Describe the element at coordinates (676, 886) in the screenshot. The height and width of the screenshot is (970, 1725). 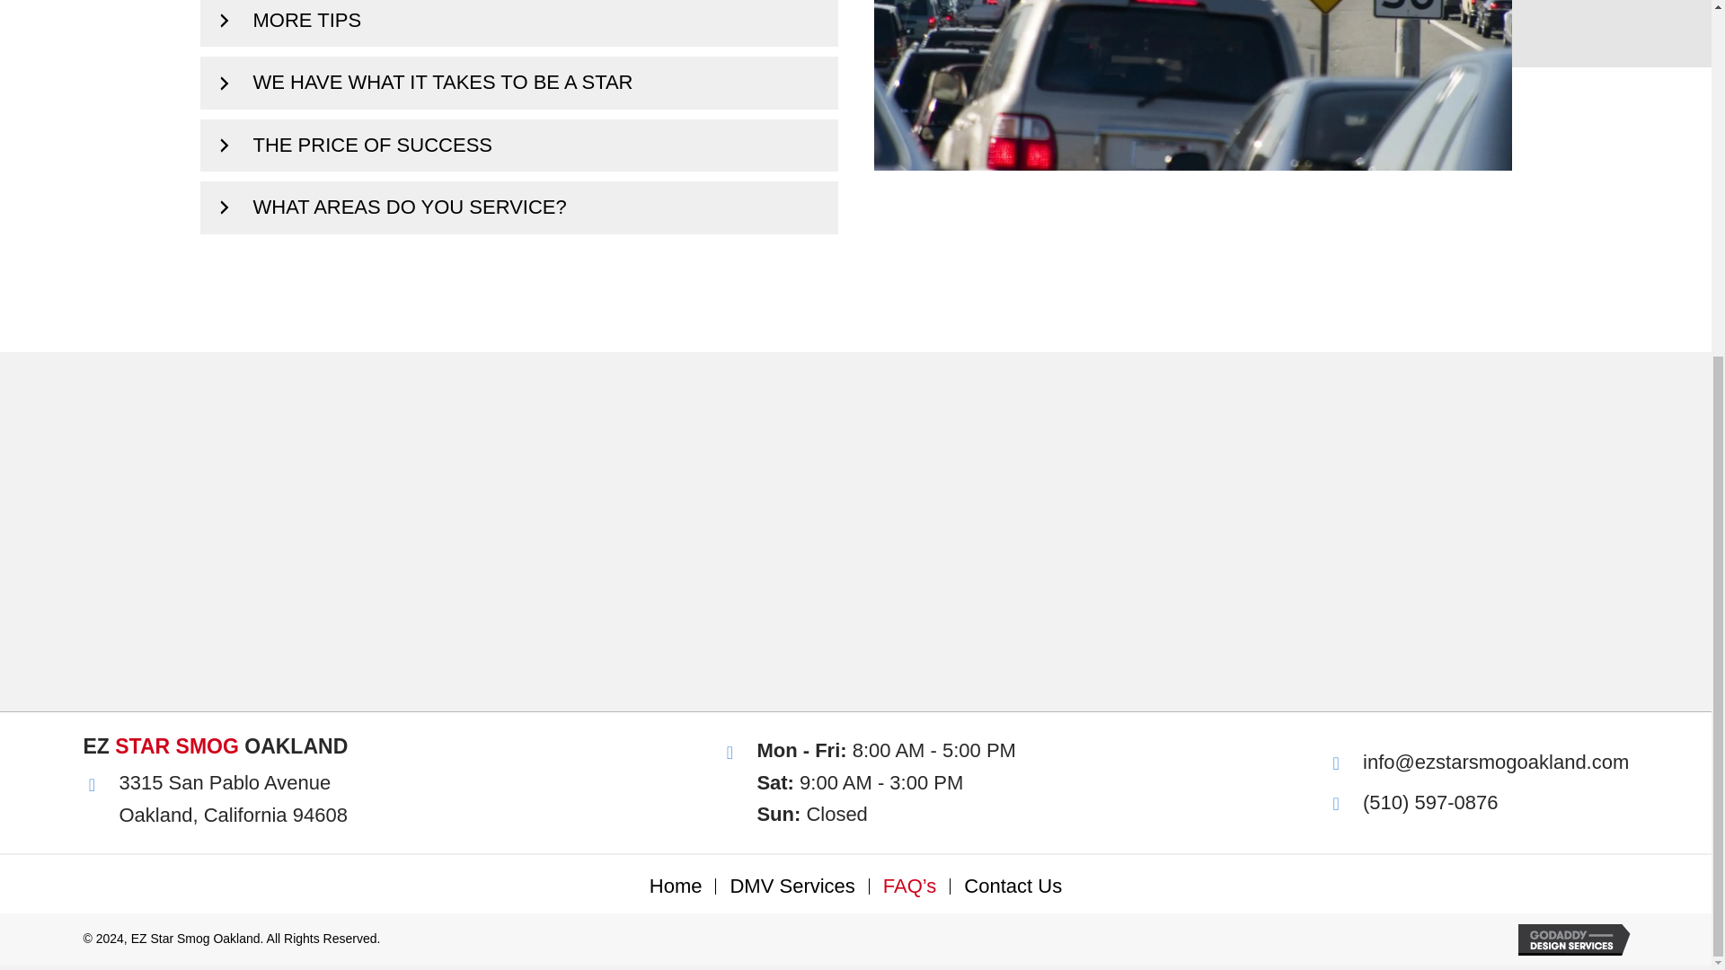
I see `Home` at that location.